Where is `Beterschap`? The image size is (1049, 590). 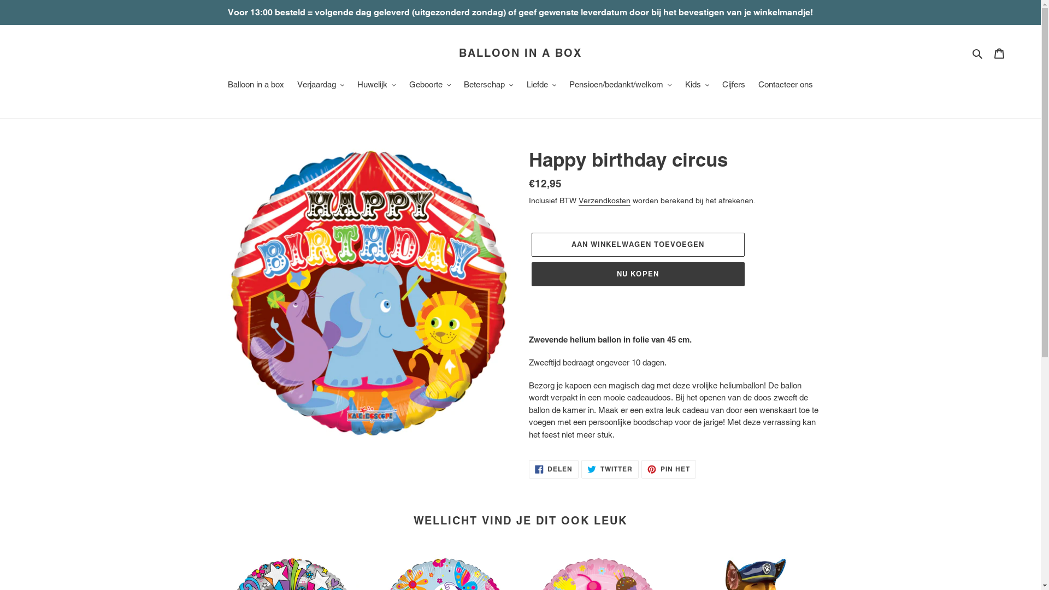
Beterschap is located at coordinates (488, 86).